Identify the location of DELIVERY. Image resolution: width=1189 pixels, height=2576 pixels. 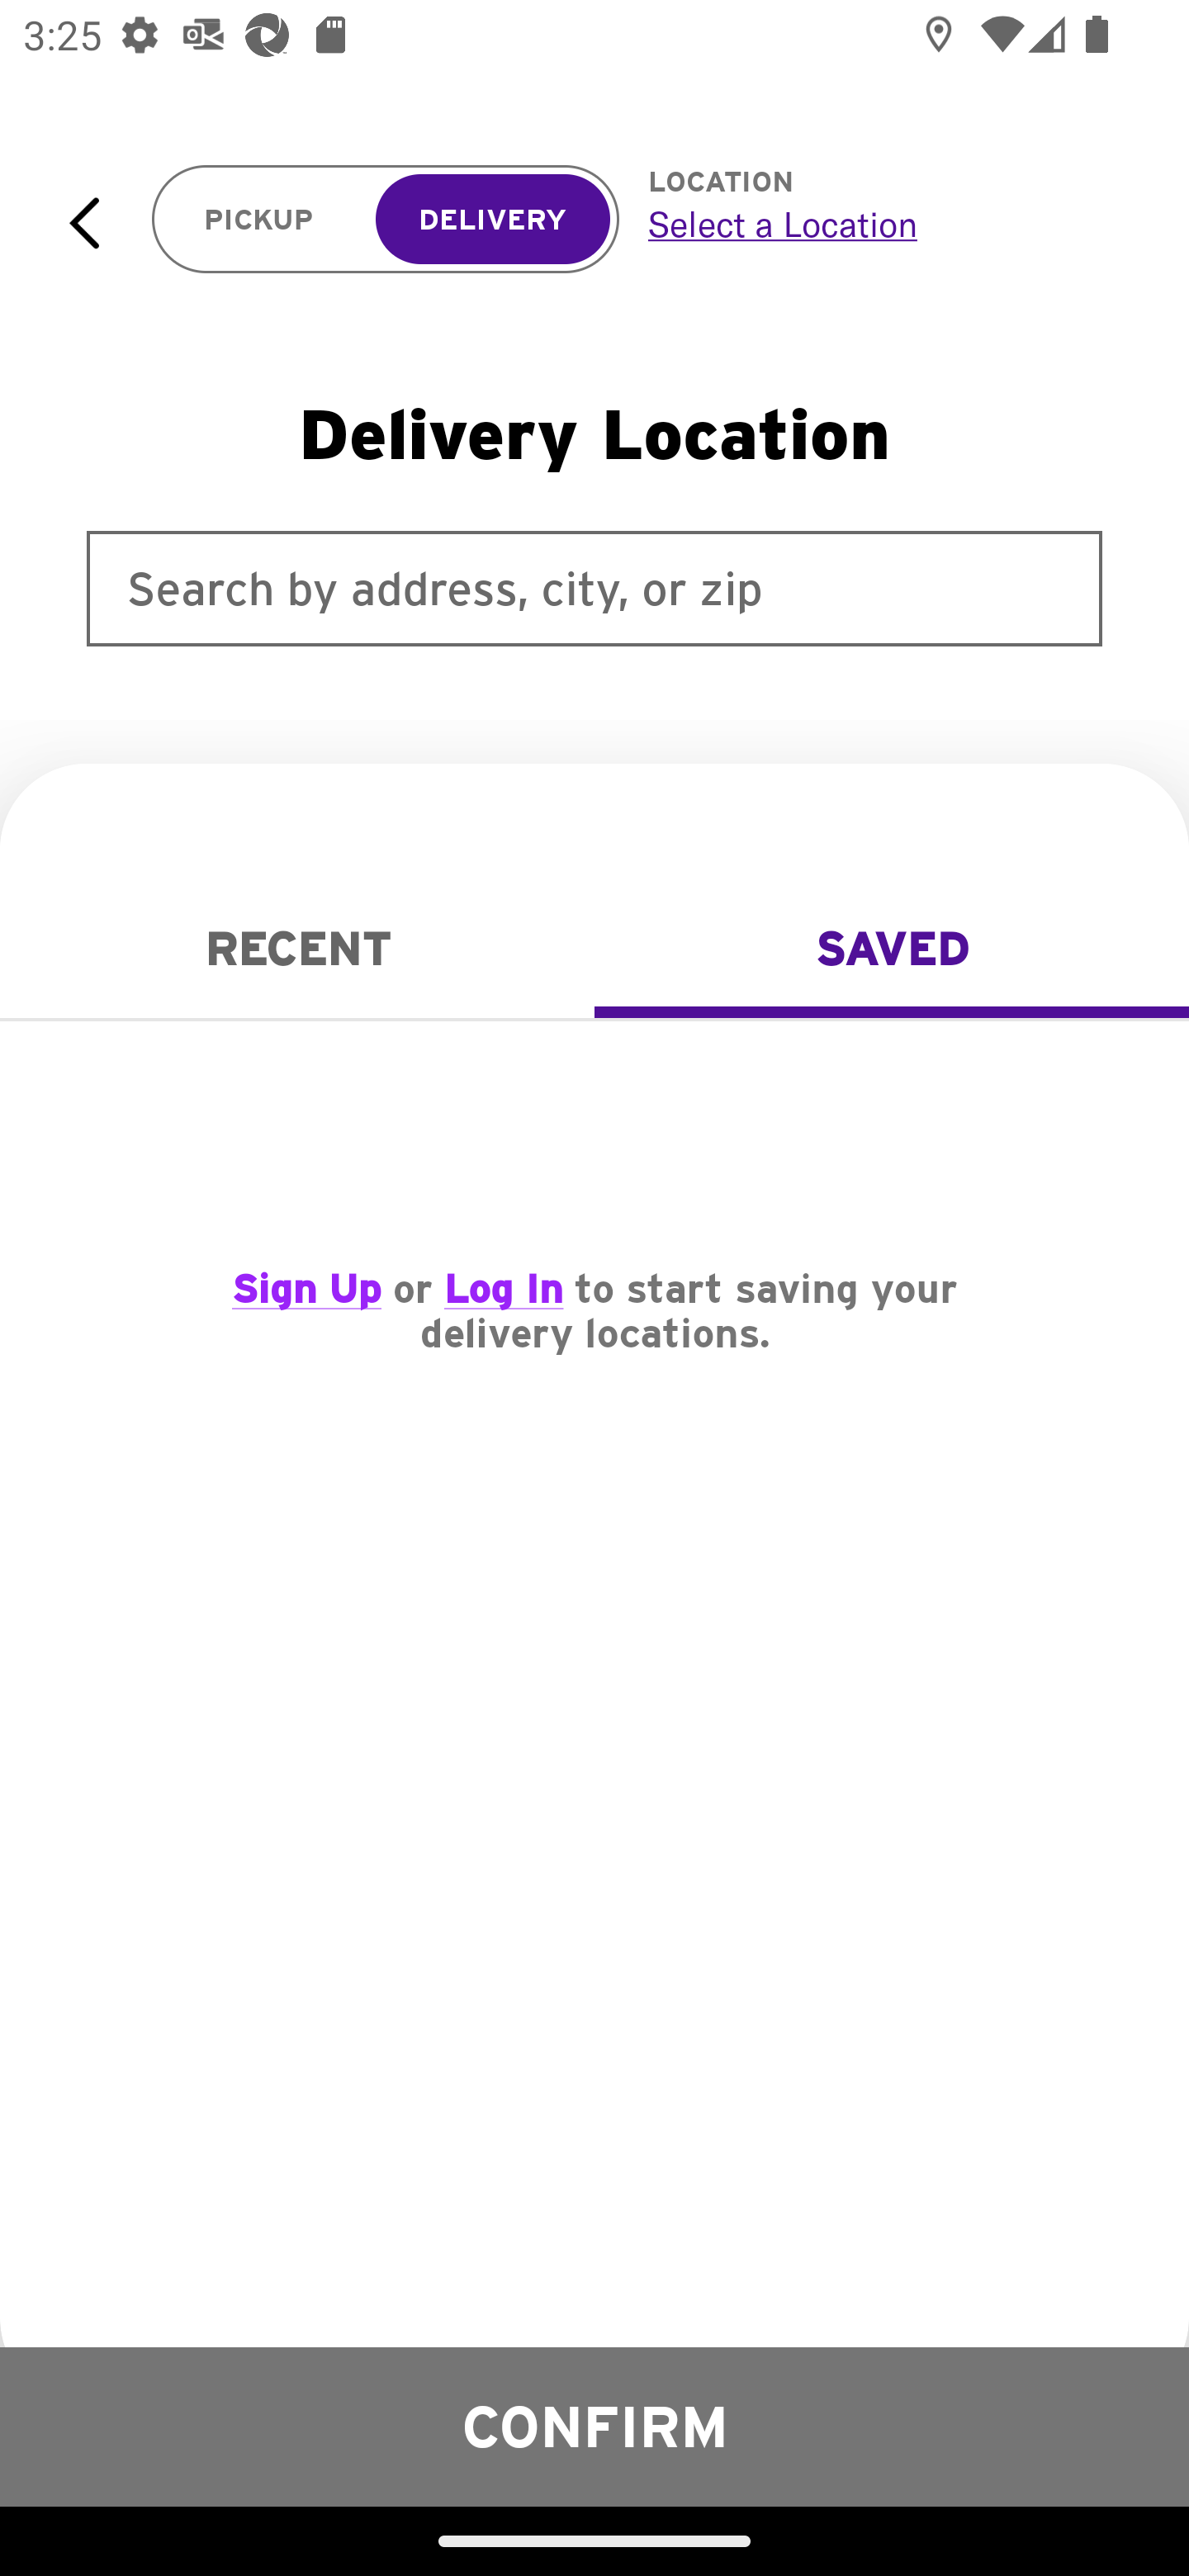
(492, 220).